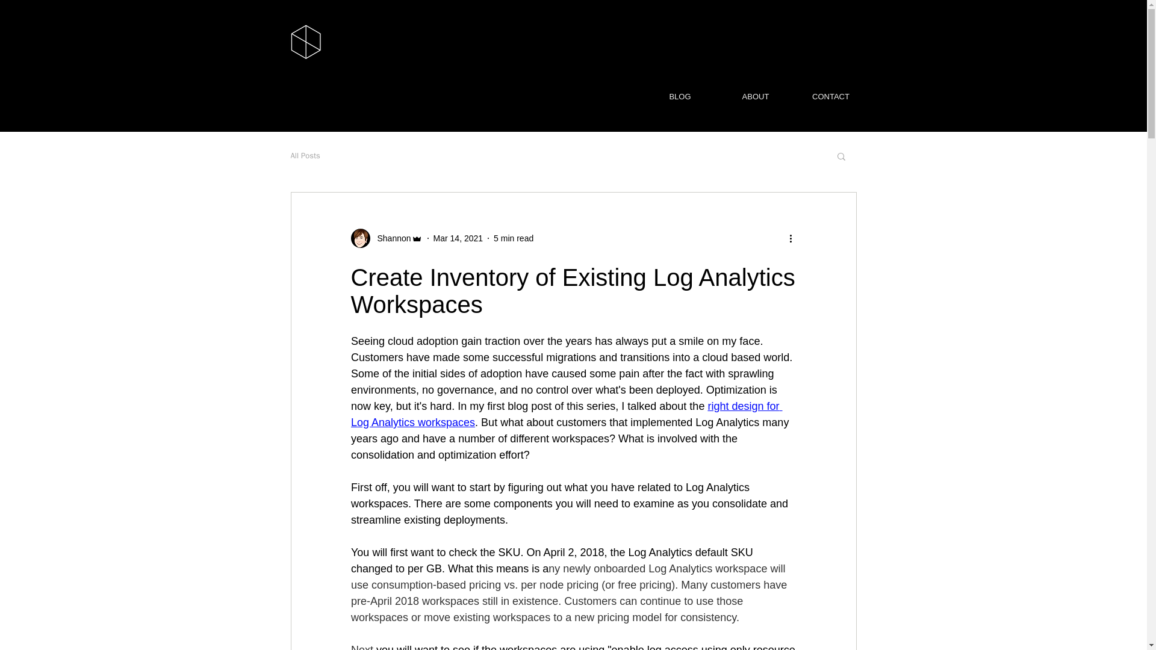  Describe the element at coordinates (513, 238) in the screenshot. I see `5 min read` at that location.